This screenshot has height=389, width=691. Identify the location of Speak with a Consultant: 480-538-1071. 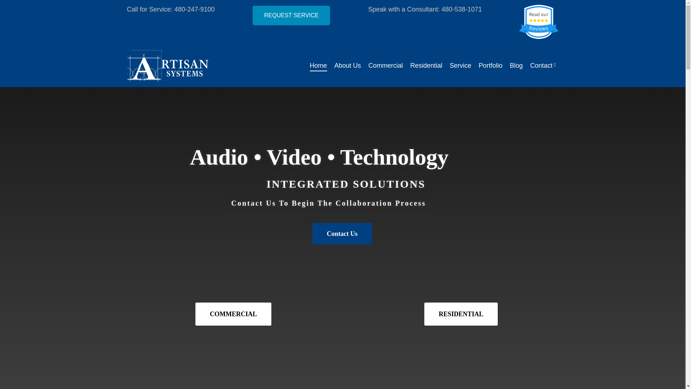
(425, 22).